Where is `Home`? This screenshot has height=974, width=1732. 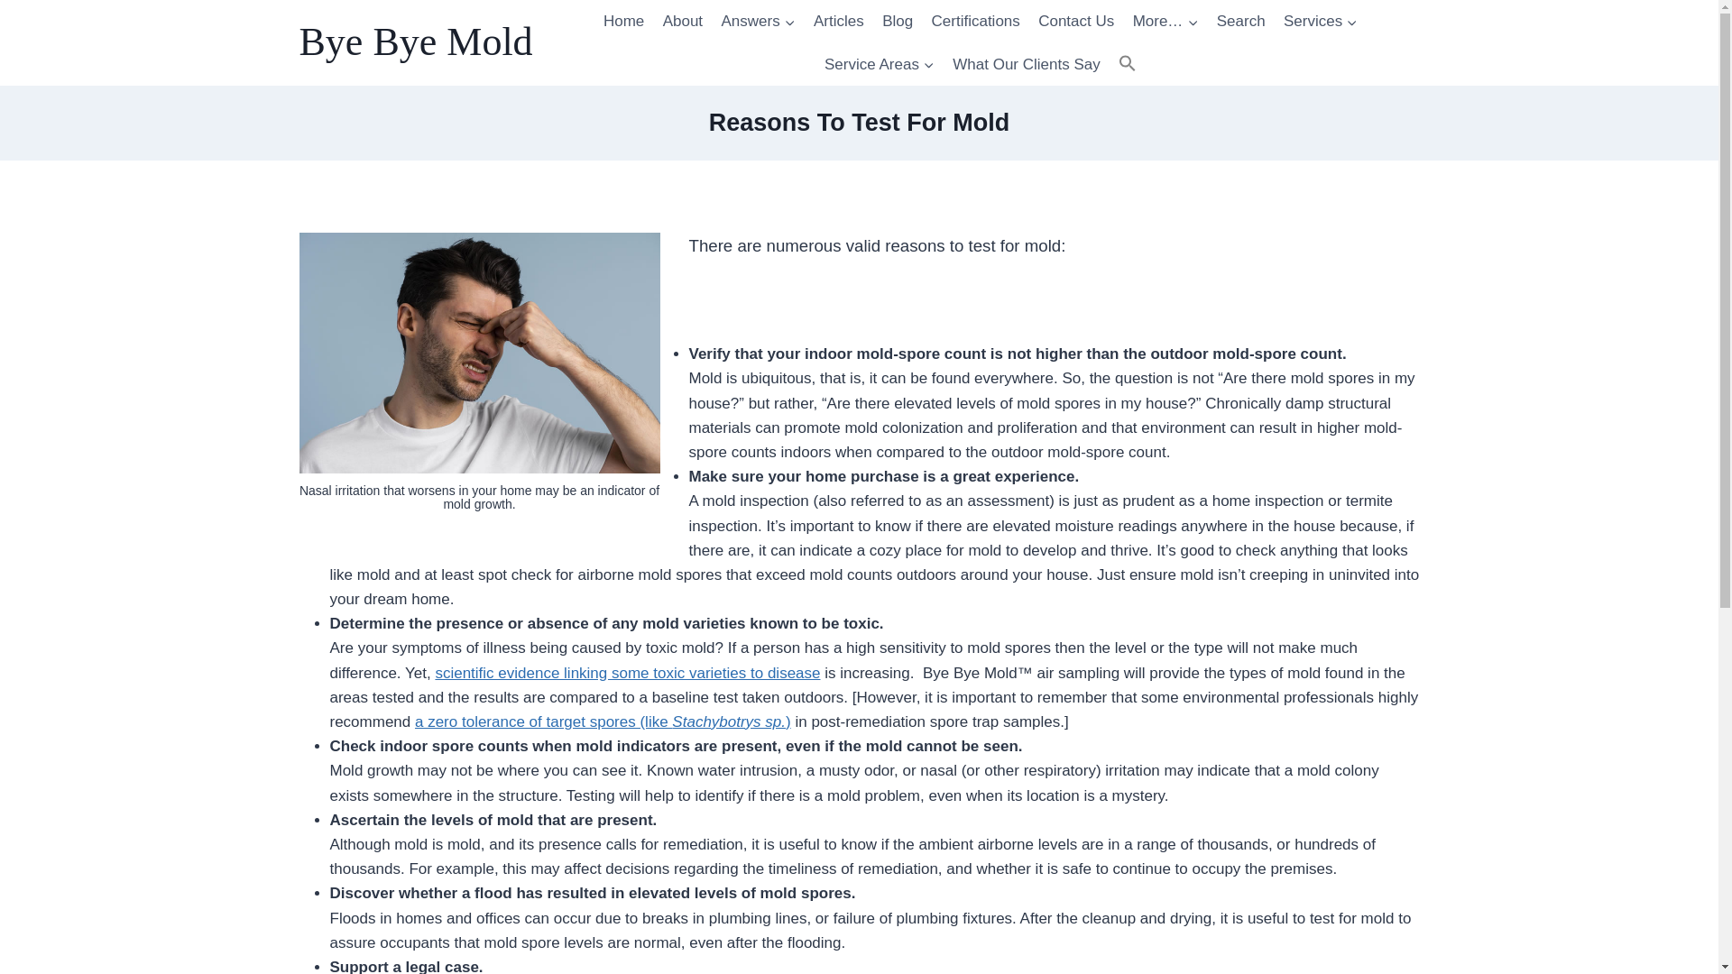 Home is located at coordinates (624, 22).